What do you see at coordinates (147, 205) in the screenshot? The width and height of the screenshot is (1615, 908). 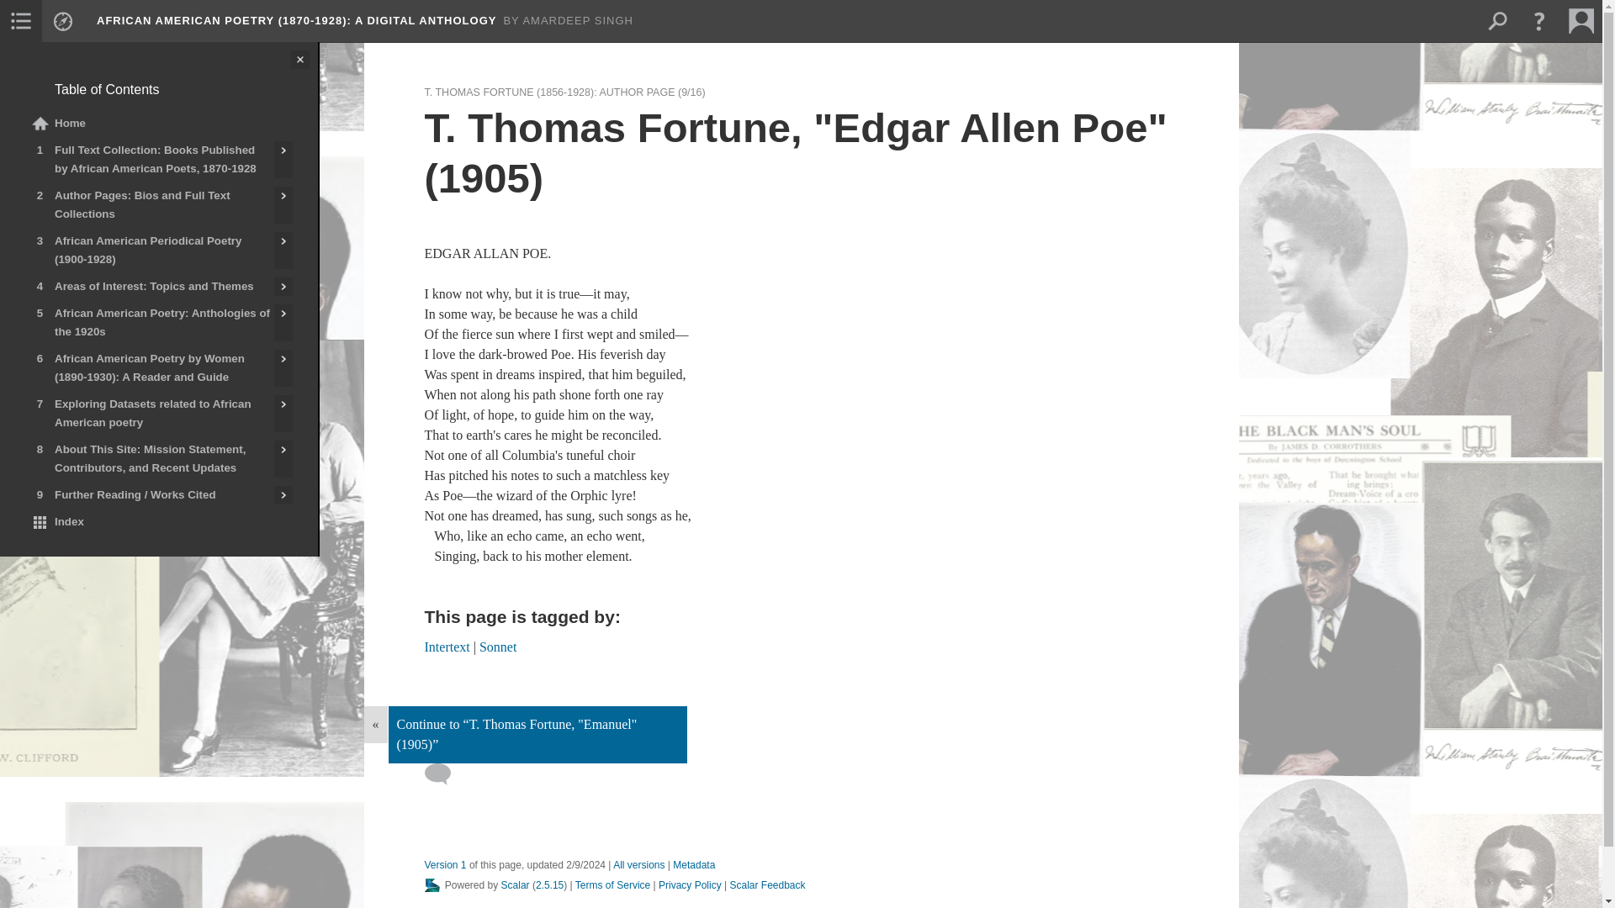 I see `Author Pages: Bios and Full Text Collections` at bounding box center [147, 205].